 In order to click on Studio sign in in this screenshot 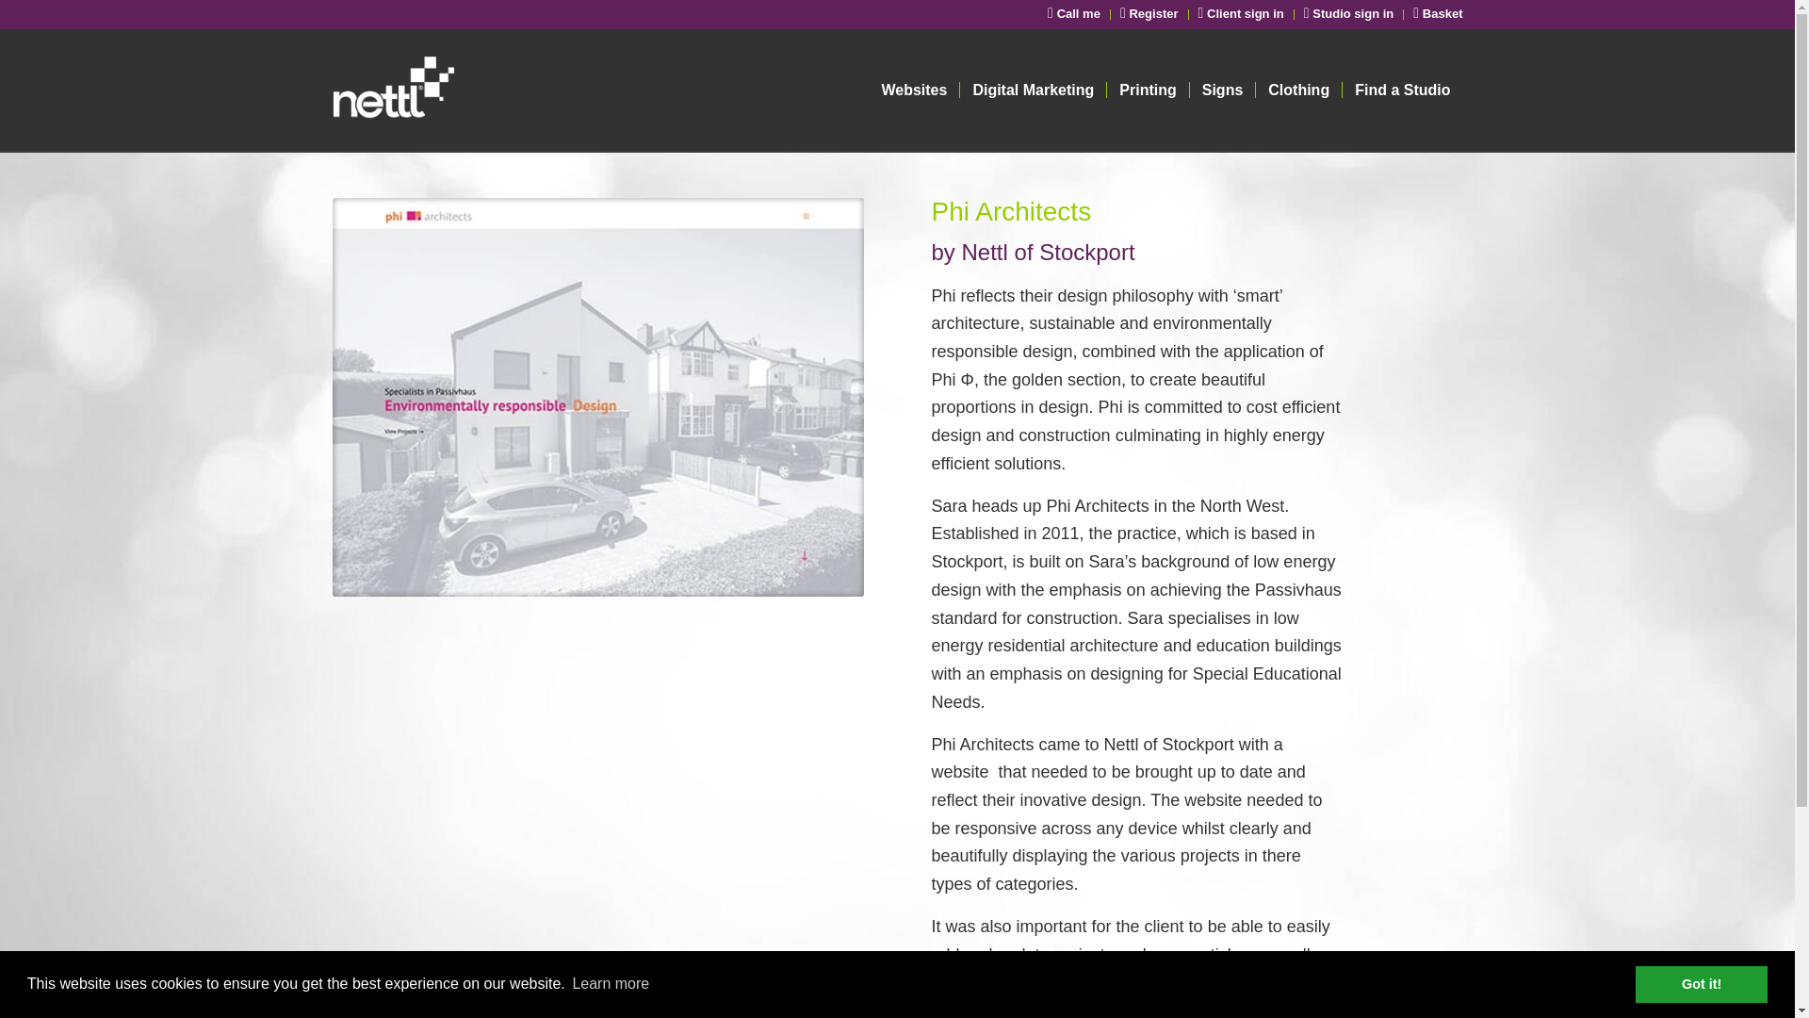, I will do `click(1349, 13)`.